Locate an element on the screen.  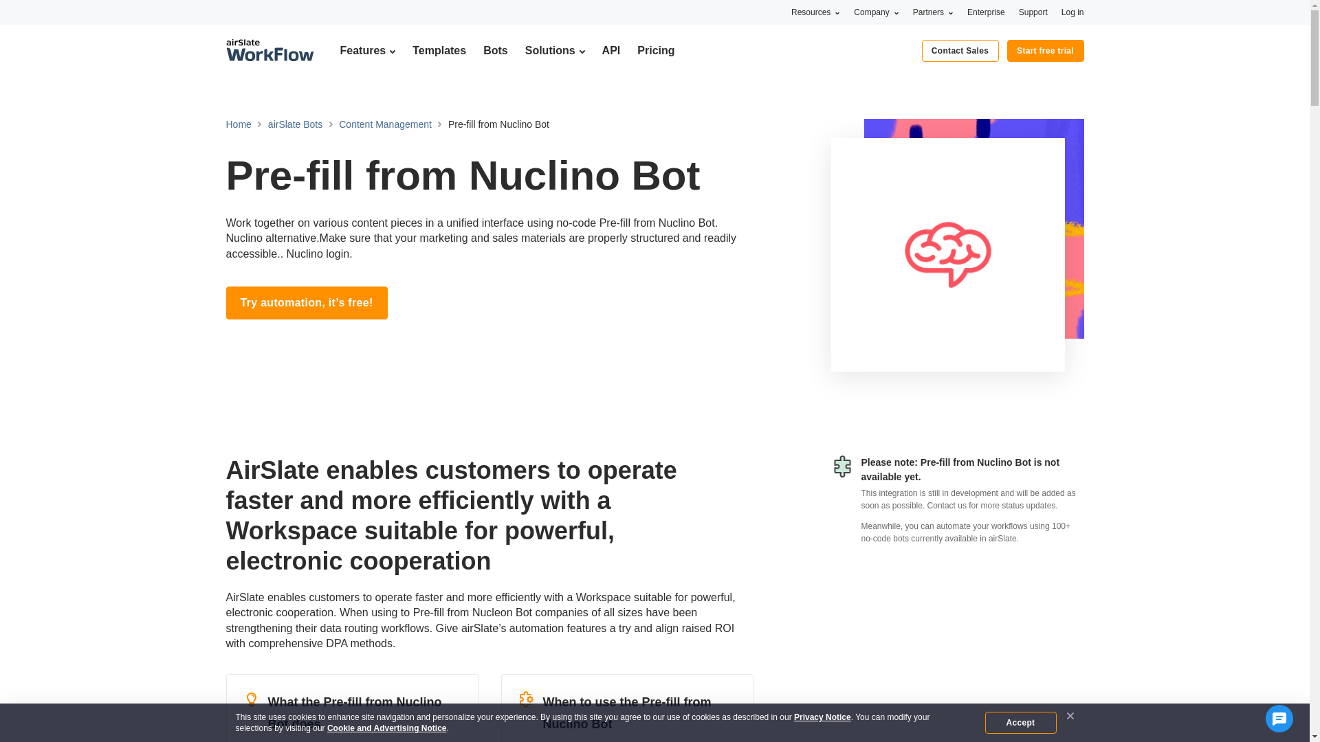
Company is located at coordinates (876, 12).